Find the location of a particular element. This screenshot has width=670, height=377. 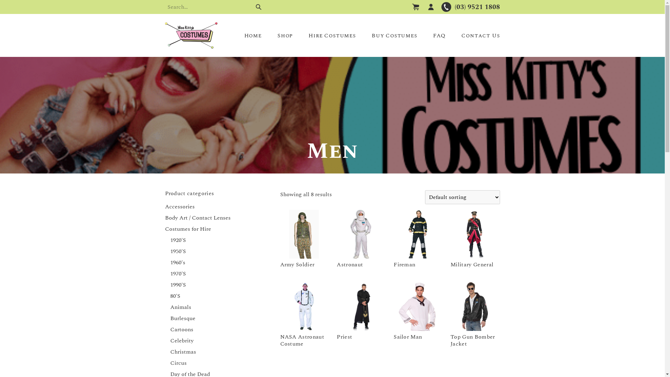

View cart (0 items) is located at coordinates (416, 7).